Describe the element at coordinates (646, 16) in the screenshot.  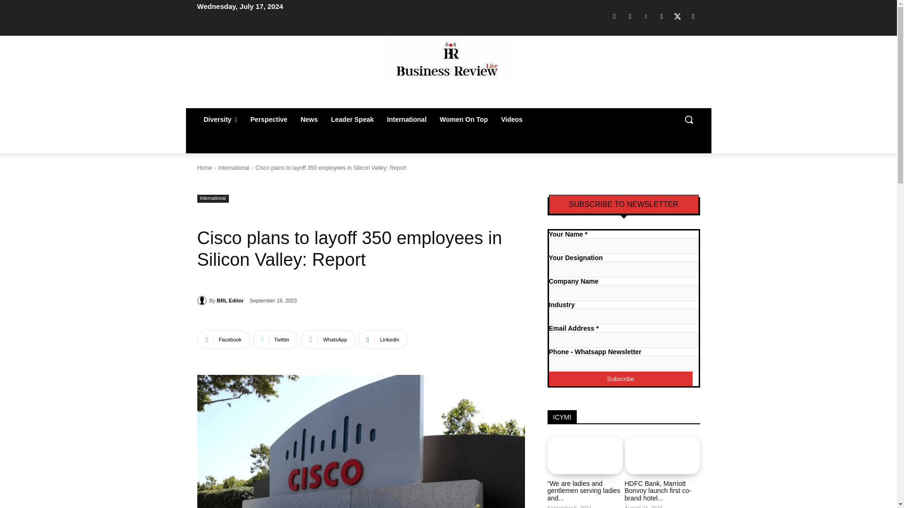
I see `Linkedin` at that location.